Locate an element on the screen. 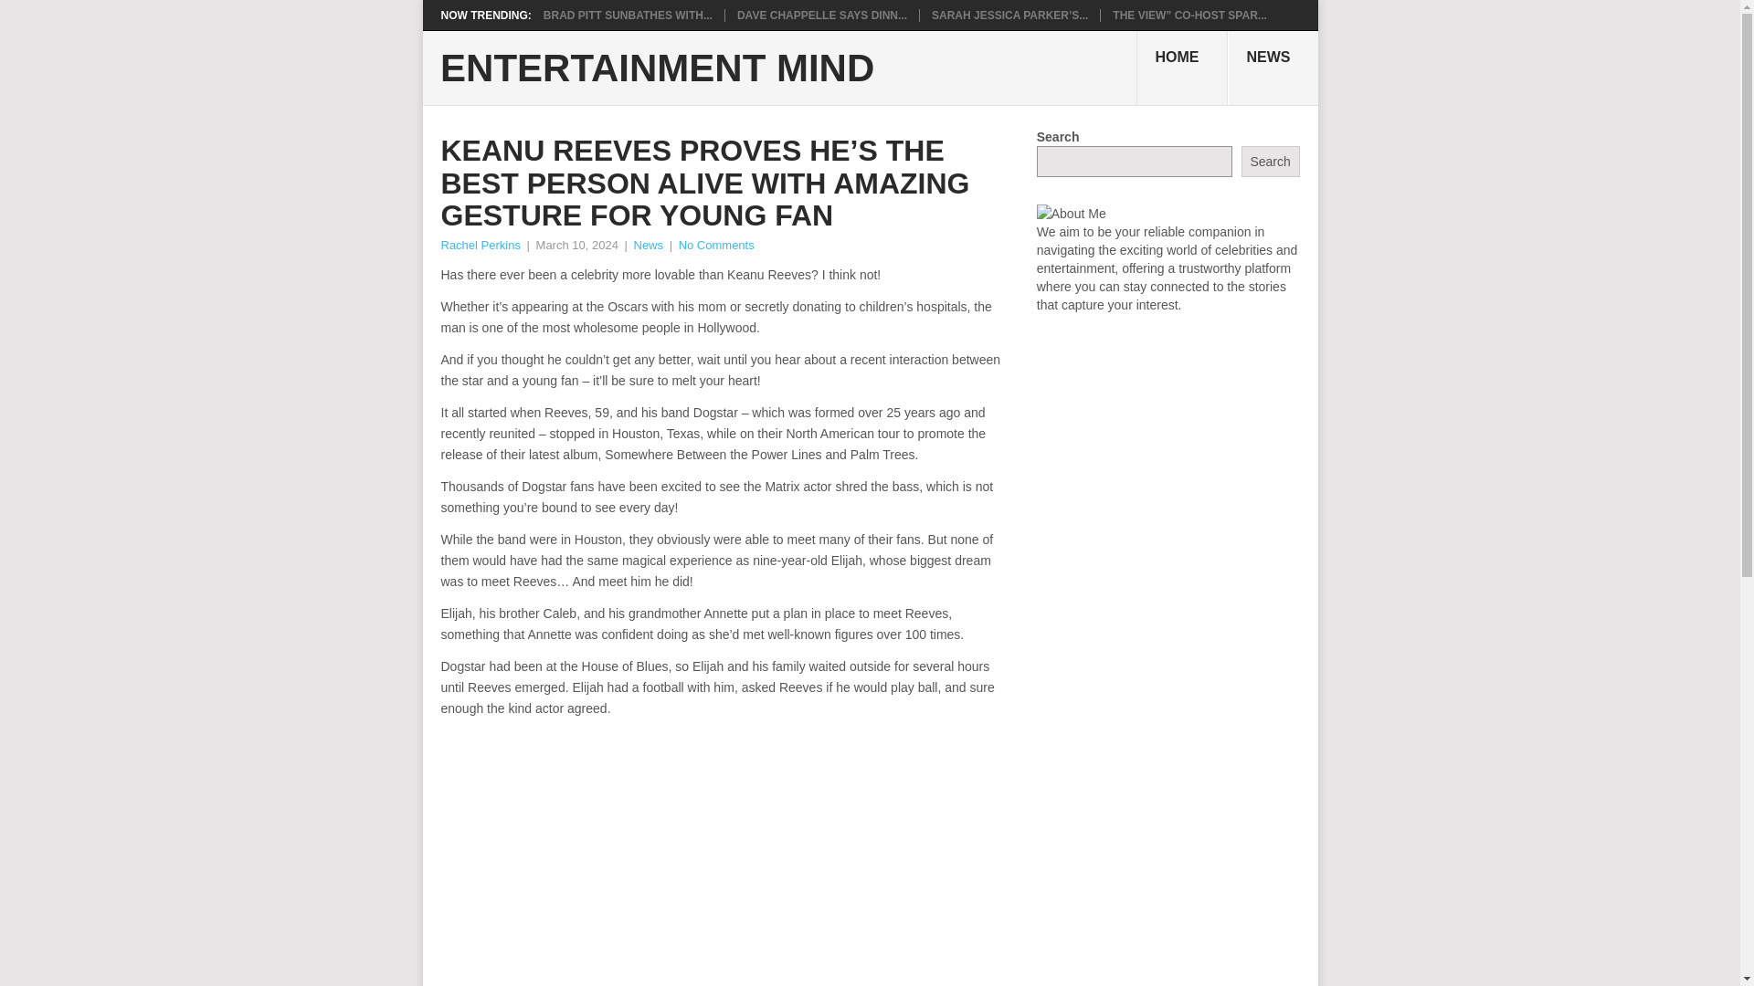  News is located at coordinates (649, 245).